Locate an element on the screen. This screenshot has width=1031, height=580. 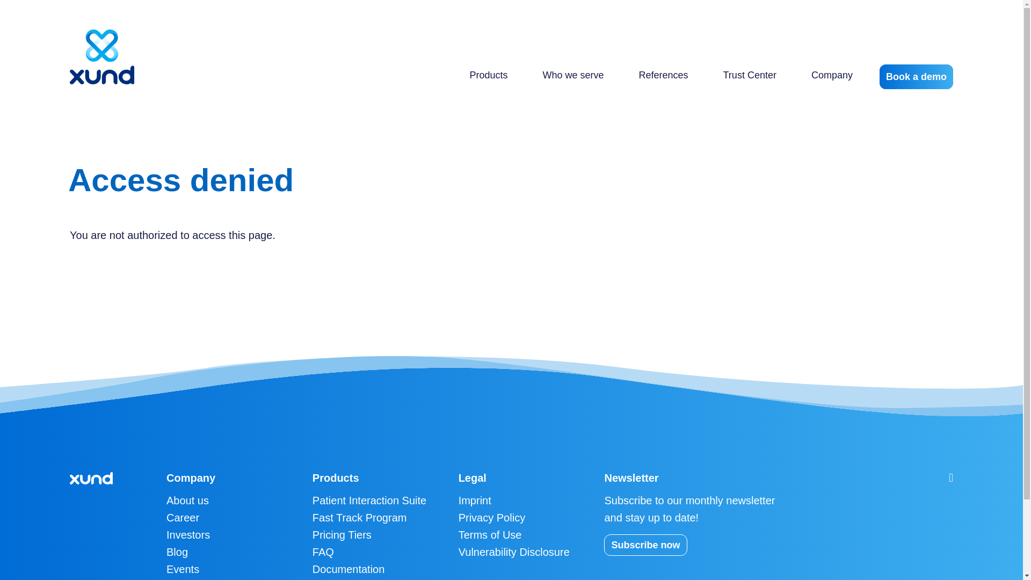
Trust Center is located at coordinates (750, 75).